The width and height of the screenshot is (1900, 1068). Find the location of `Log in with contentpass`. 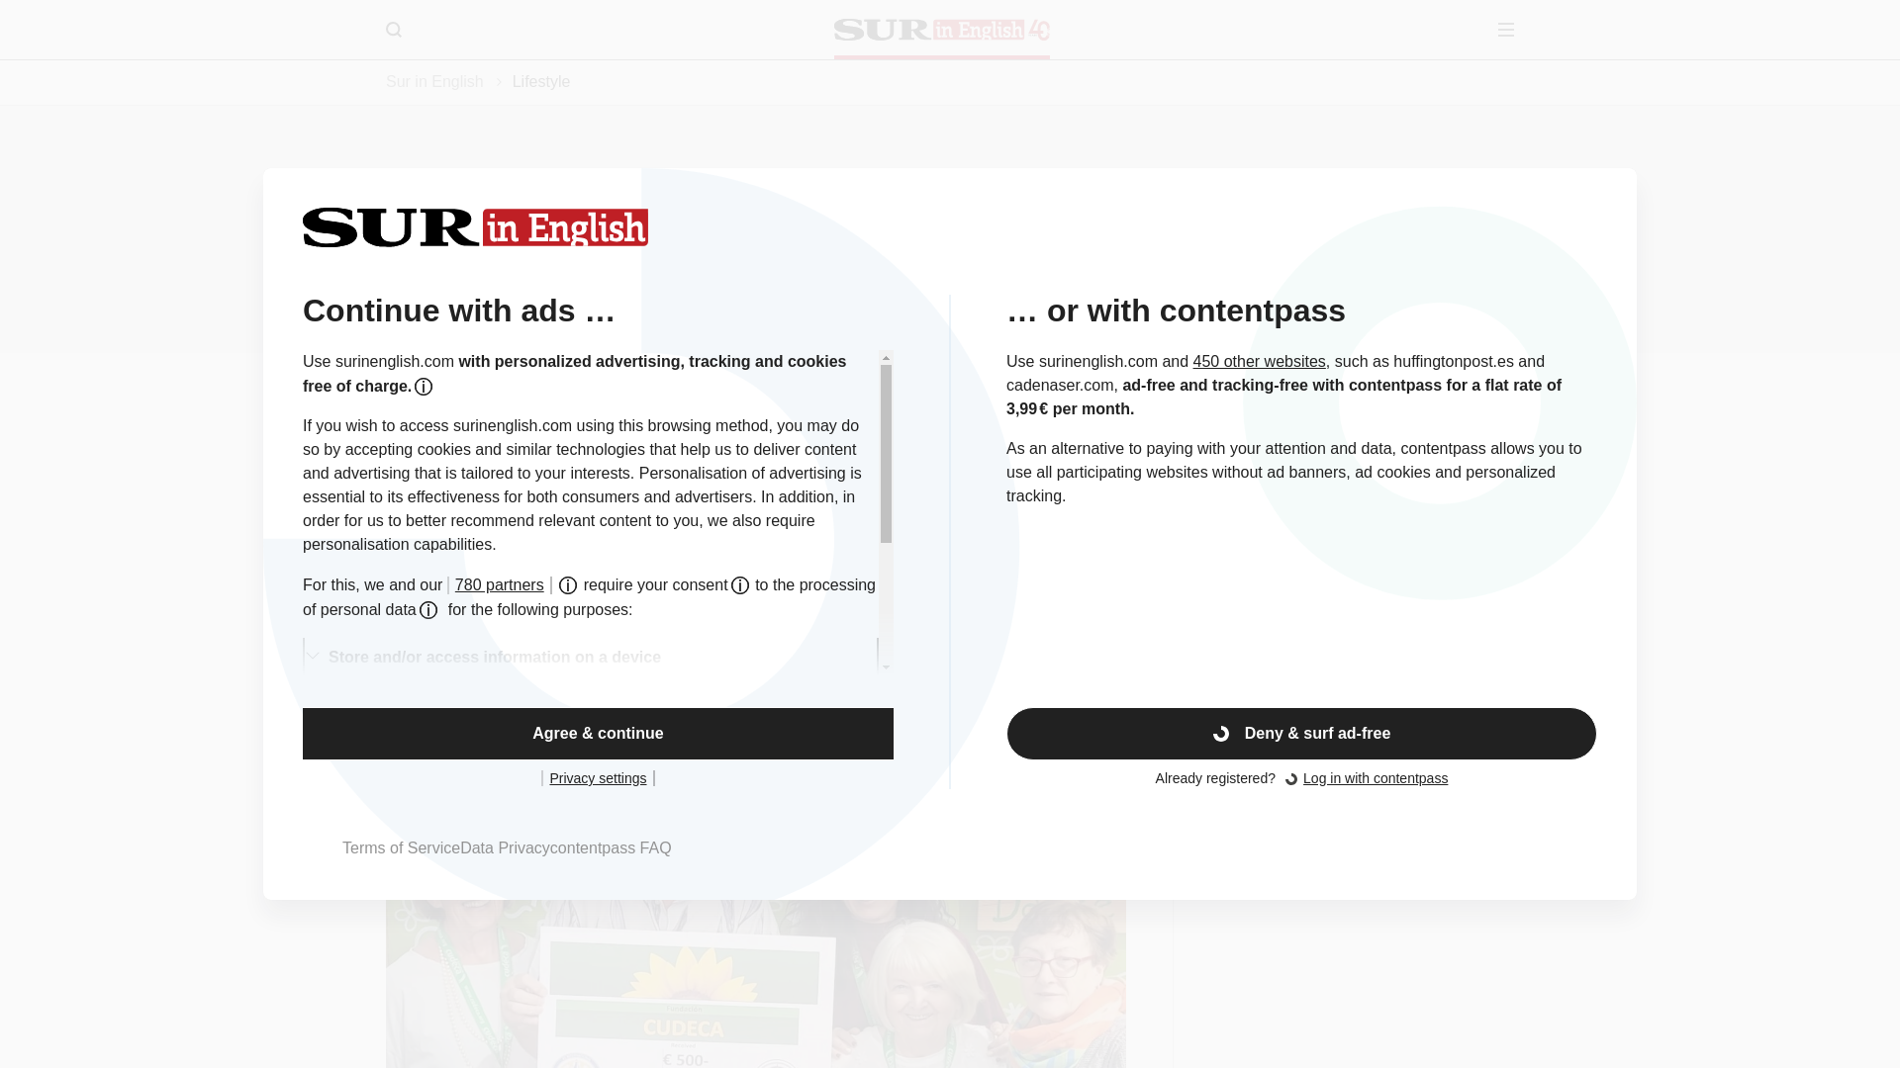

Log in with contentpass is located at coordinates (1376, 777).